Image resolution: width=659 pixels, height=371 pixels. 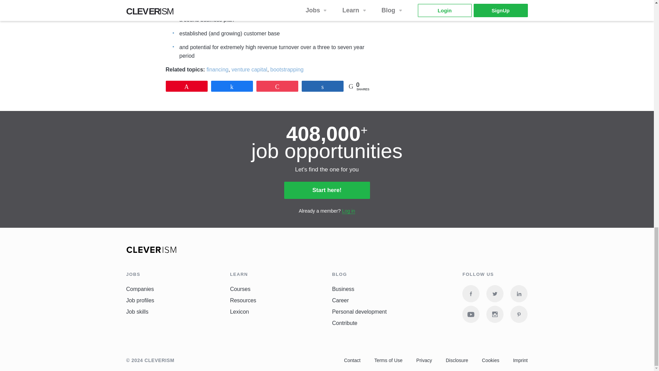 What do you see at coordinates (140, 301) in the screenshot?
I see `Job profiles` at bounding box center [140, 301].